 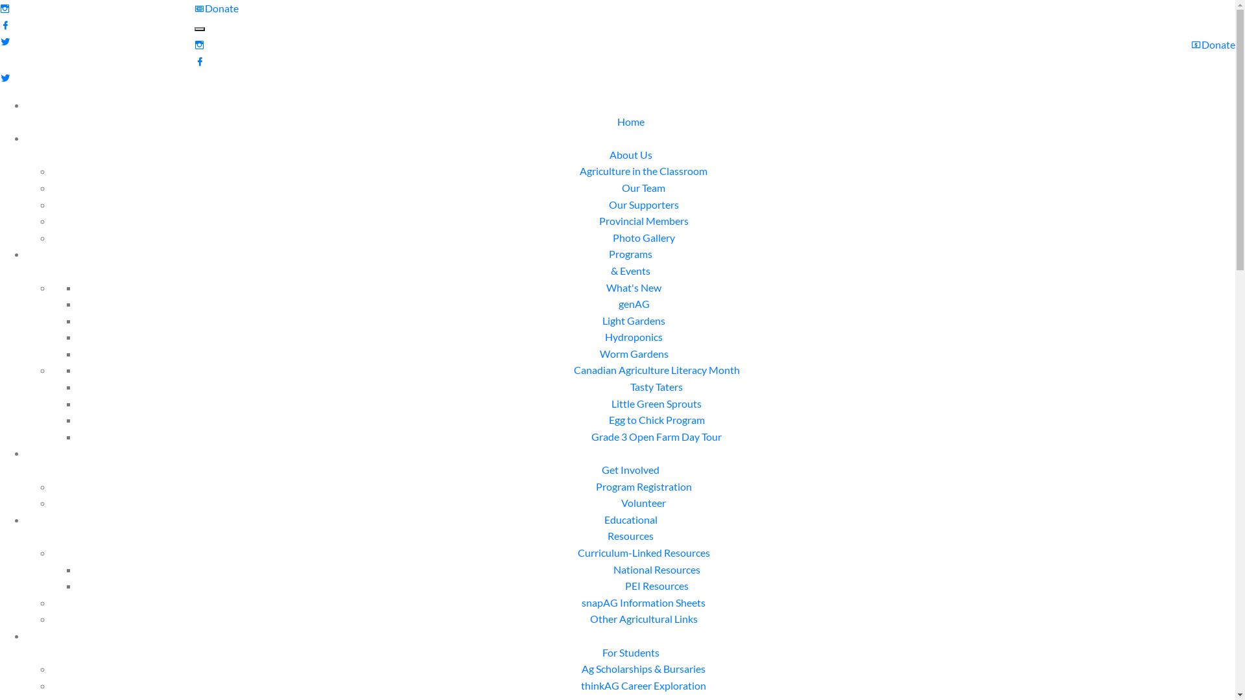 I want to click on Our Team, so click(x=643, y=188).